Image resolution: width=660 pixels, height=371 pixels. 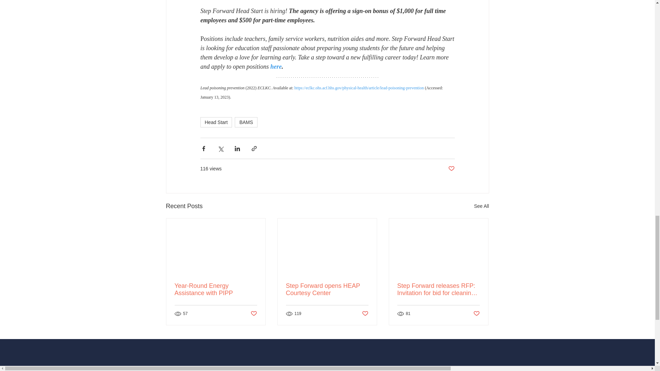 What do you see at coordinates (216, 122) in the screenshot?
I see `Head Start` at bounding box center [216, 122].